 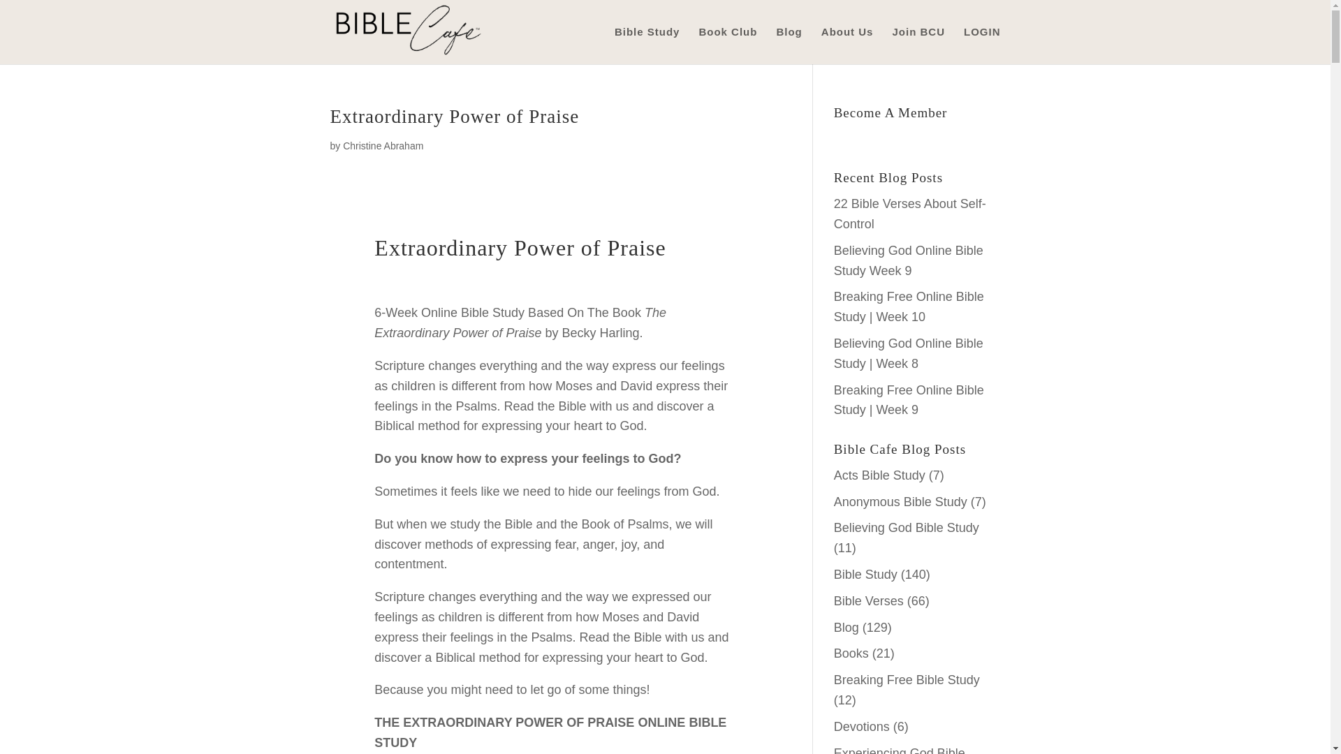 I want to click on Blog, so click(x=847, y=627).